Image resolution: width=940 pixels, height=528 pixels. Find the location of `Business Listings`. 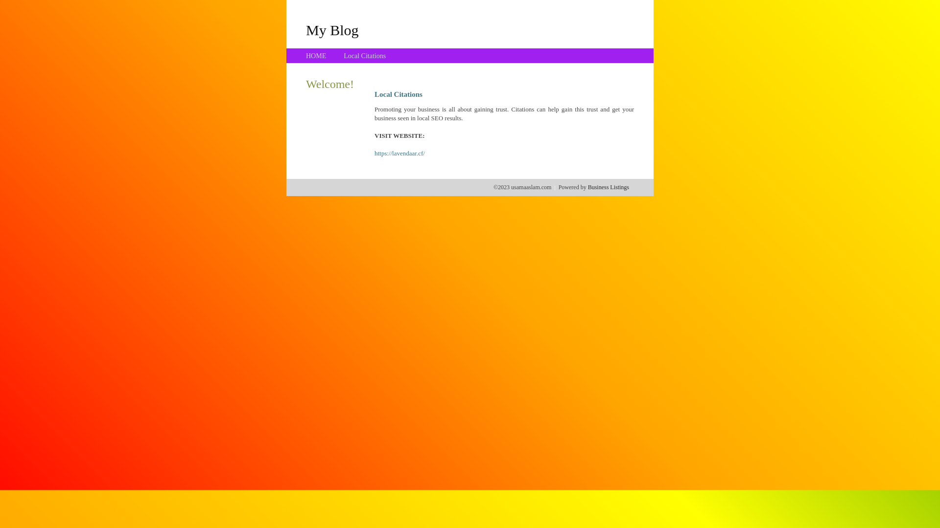

Business Listings is located at coordinates (609, 187).